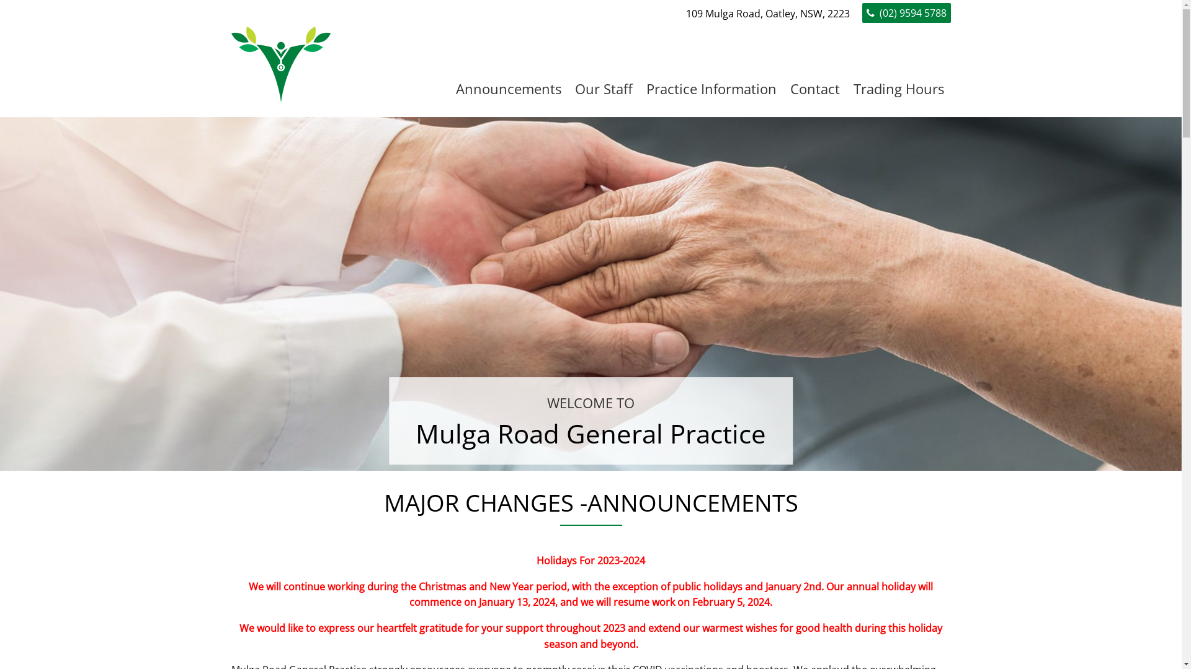 The height and width of the screenshot is (669, 1191). Describe the element at coordinates (711, 89) in the screenshot. I see `Practice Information` at that location.